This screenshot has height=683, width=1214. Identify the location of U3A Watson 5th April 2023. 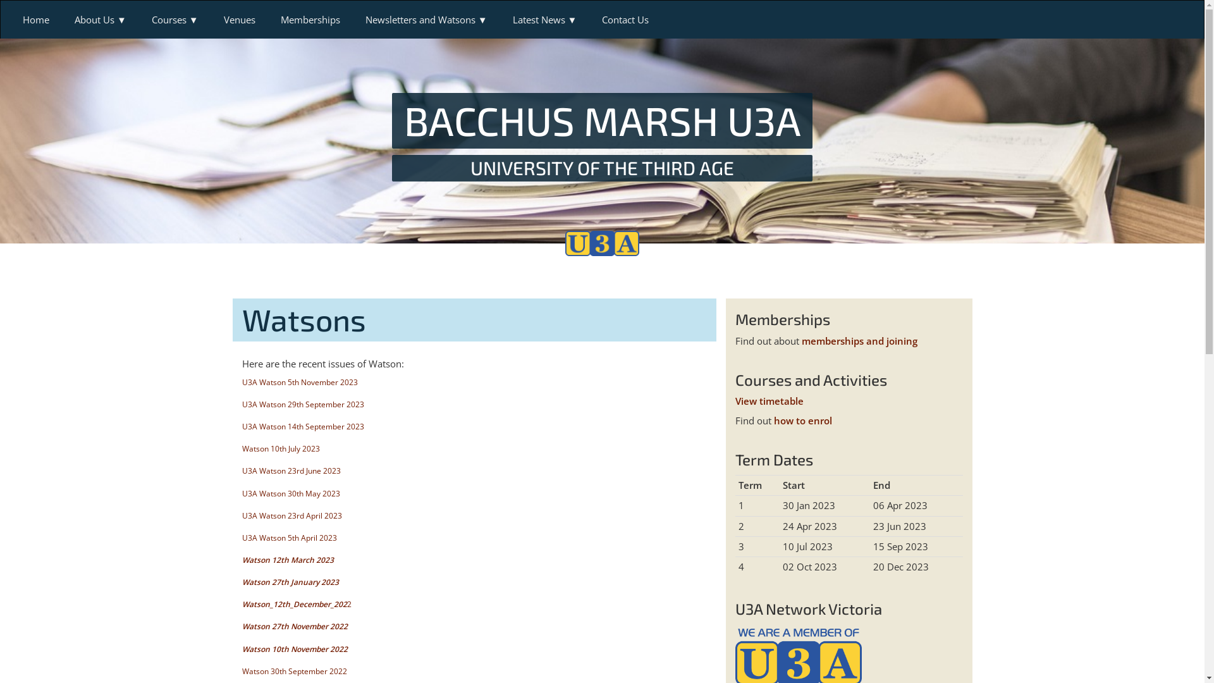
(289, 538).